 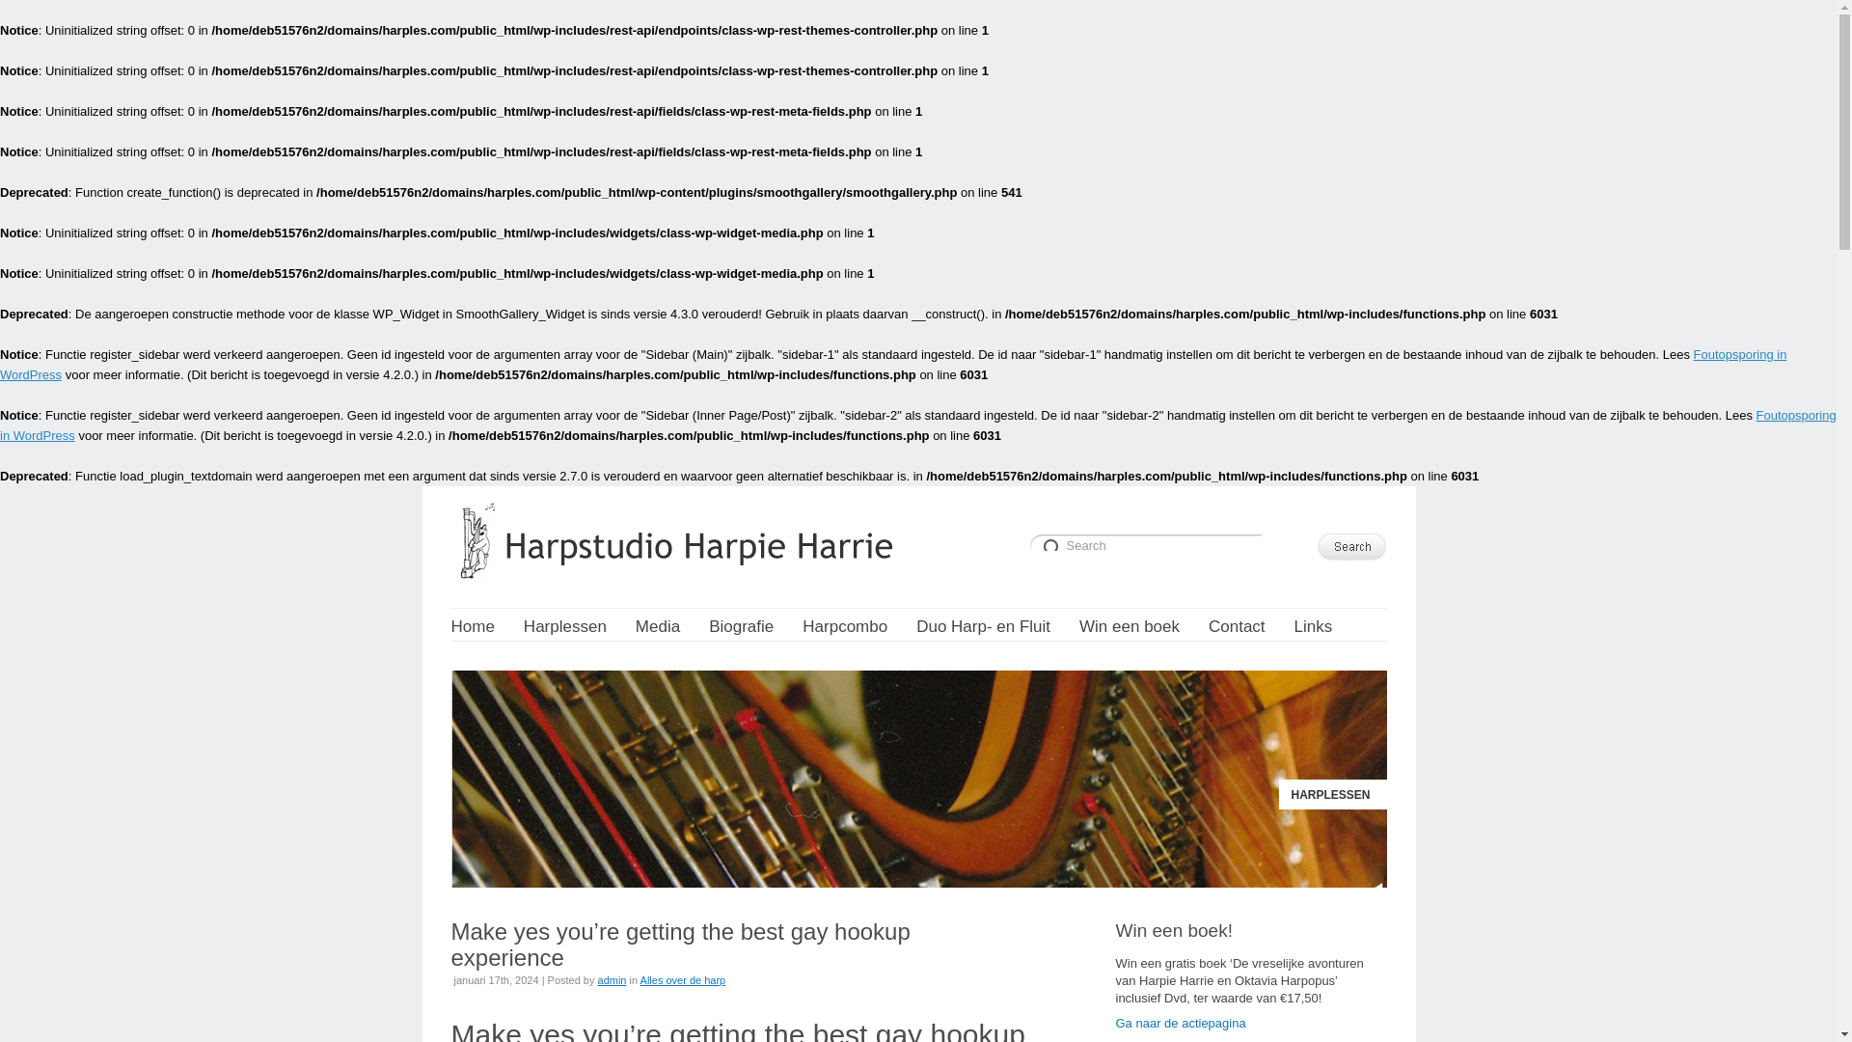 What do you see at coordinates (1145, 542) in the screenshot?
I see `Search` at bounding box center [1145, 542].